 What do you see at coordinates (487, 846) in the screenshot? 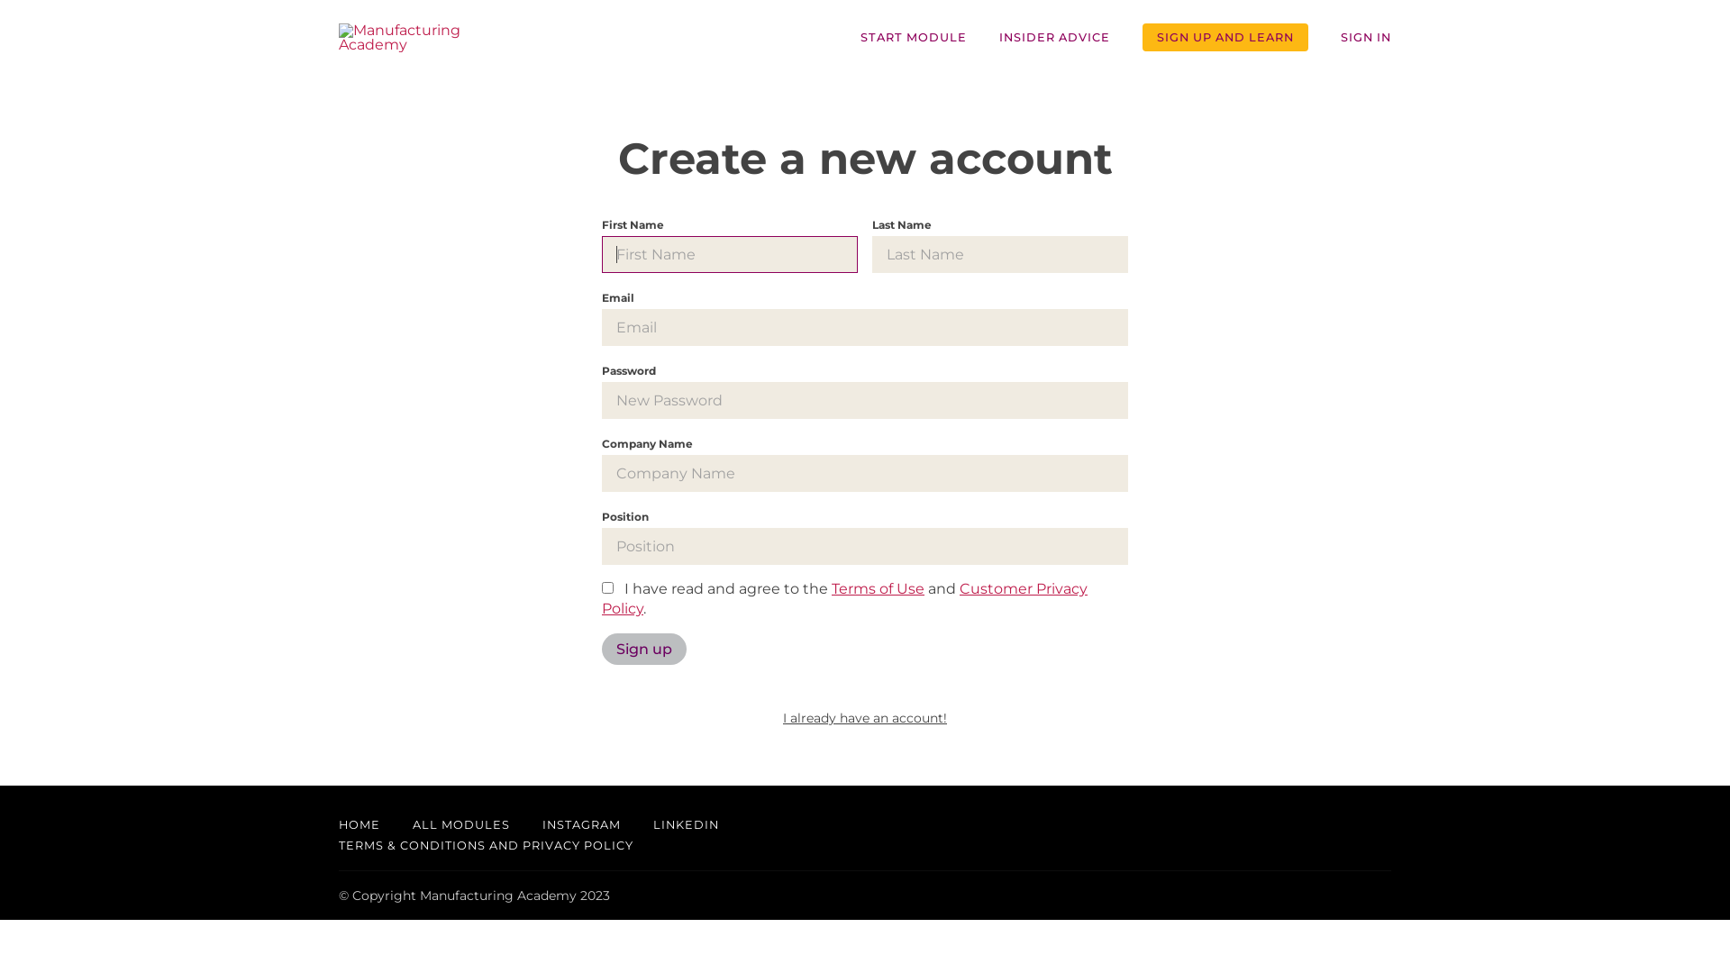
I see `TERMS & CONDITIONS AND PRIVACY POLICY` at bounding box center [487, 846].